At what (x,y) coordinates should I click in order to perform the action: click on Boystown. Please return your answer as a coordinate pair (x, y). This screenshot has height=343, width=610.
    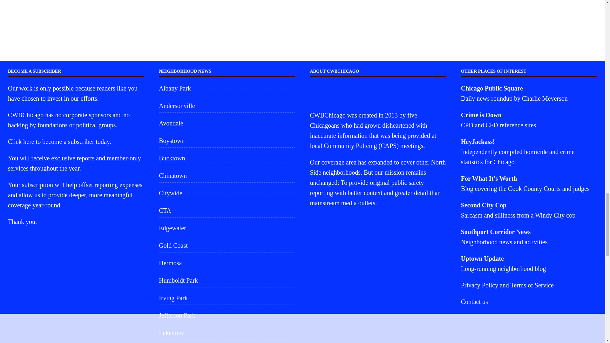
    Looking at the image, I should click on (227, 141).